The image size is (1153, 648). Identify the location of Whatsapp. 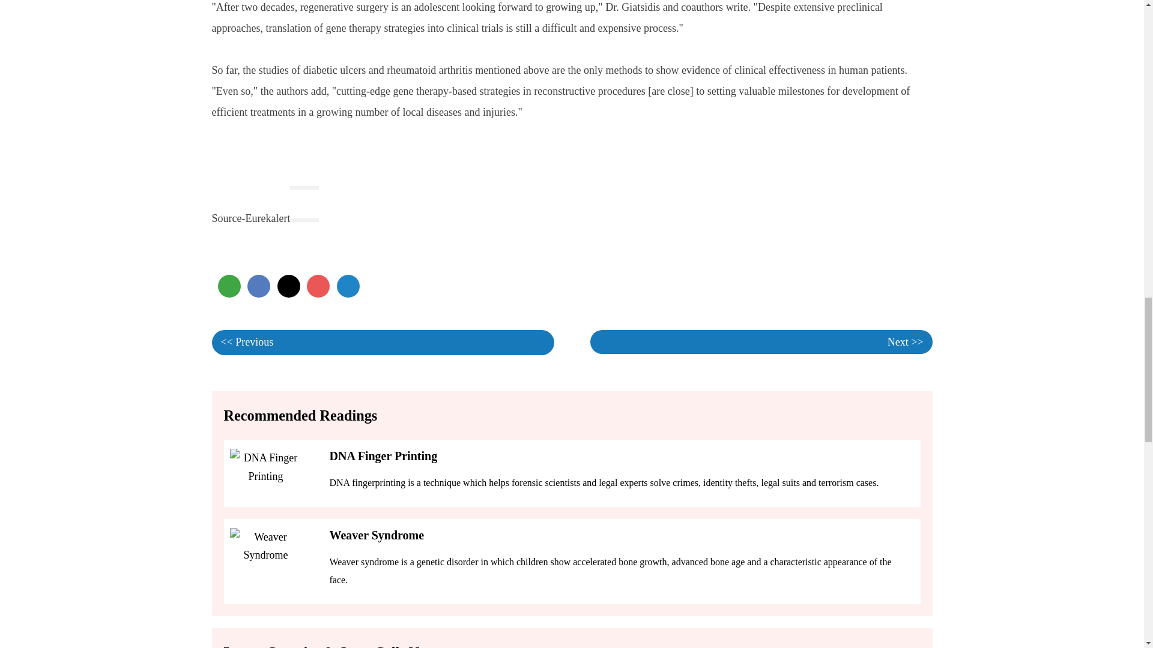
(228, 286).